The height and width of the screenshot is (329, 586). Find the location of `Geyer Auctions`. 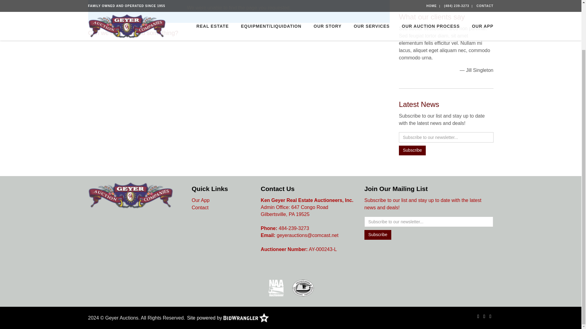

Geyer Auctions is located at coordinates (130, 200).